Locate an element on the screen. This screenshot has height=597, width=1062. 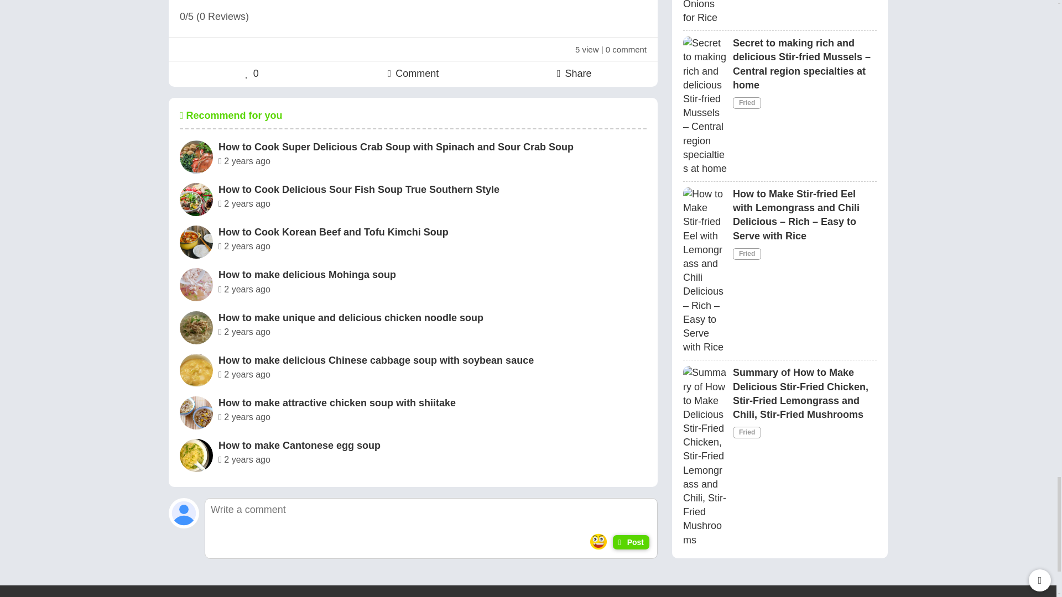
Share is located at coordinates (574, 73).